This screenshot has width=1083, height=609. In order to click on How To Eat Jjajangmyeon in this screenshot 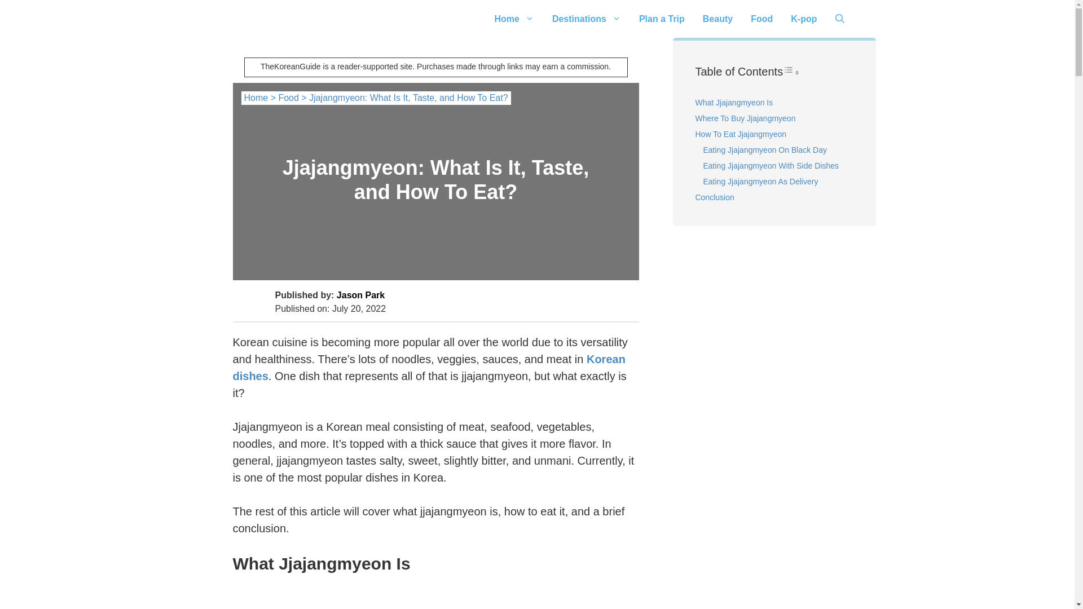, I will do `click(740, 134)`.